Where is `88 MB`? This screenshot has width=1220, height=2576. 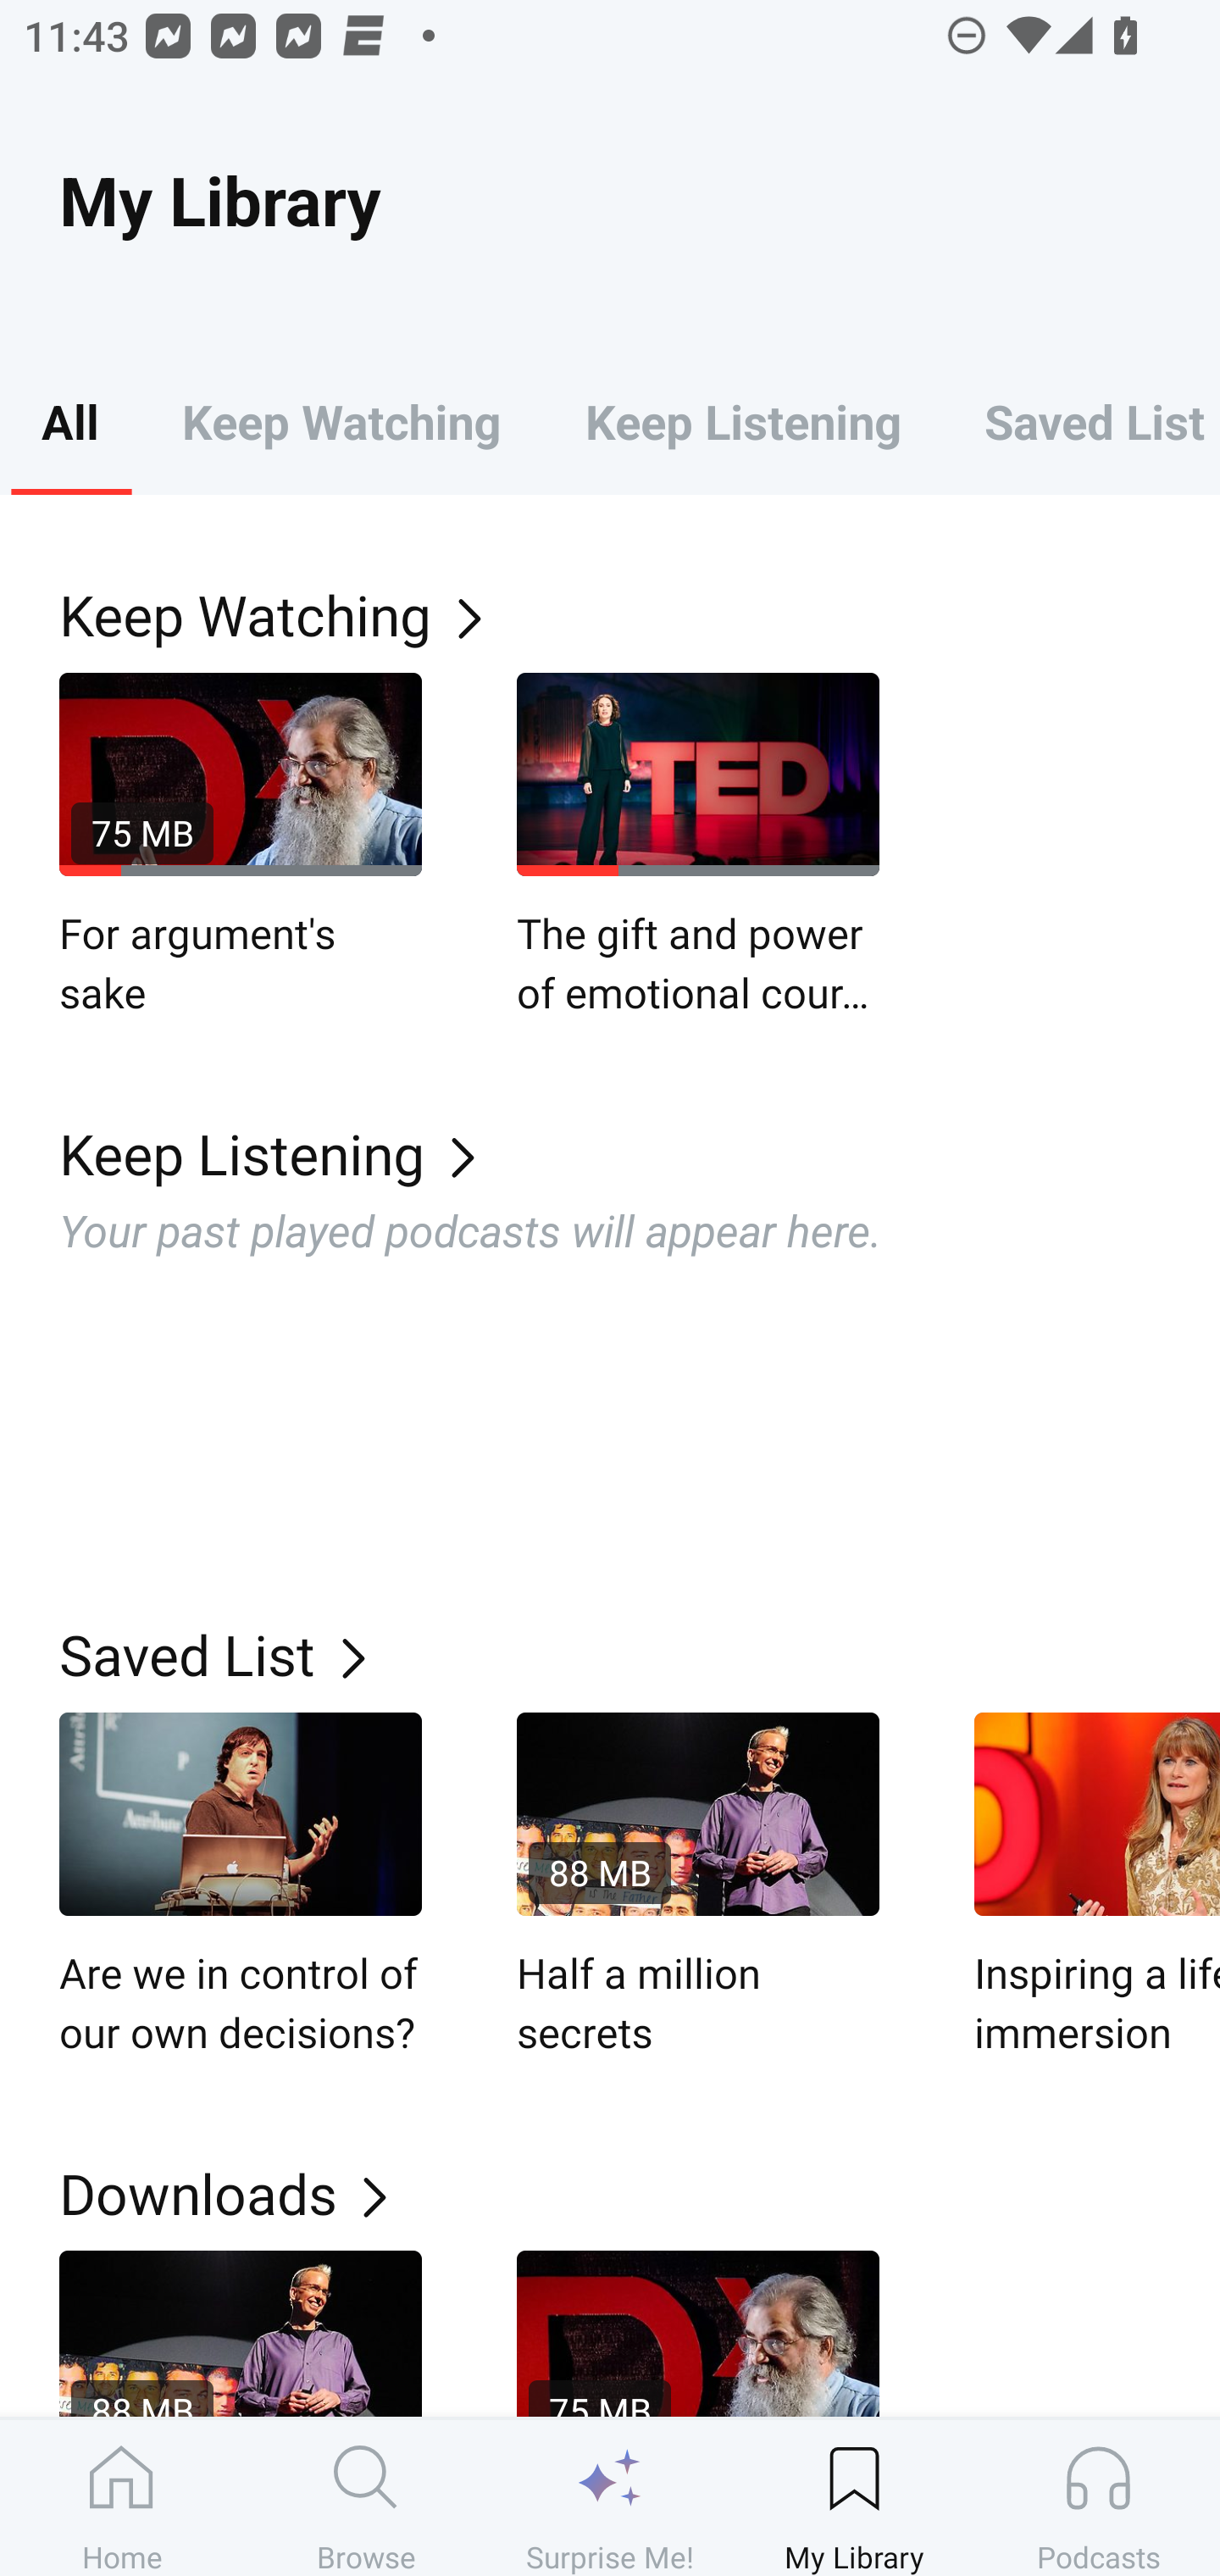 88 MB is located at coordinates (241, 2334).